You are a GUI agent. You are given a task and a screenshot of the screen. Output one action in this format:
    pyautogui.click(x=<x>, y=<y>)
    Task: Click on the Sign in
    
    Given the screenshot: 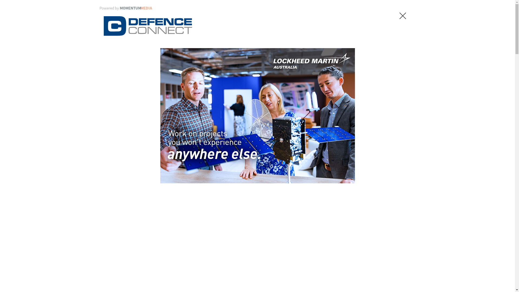 What is the action you would take?
    pyautogui.click(x=312, y=81)
    